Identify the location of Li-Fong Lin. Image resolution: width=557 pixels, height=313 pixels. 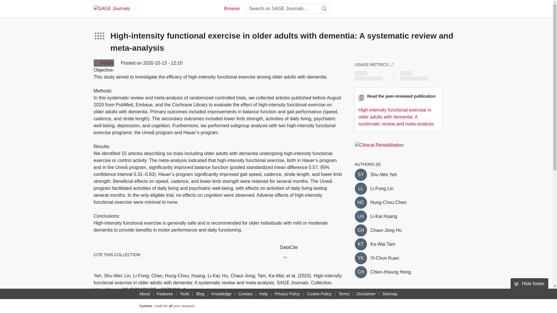
(382, 189).